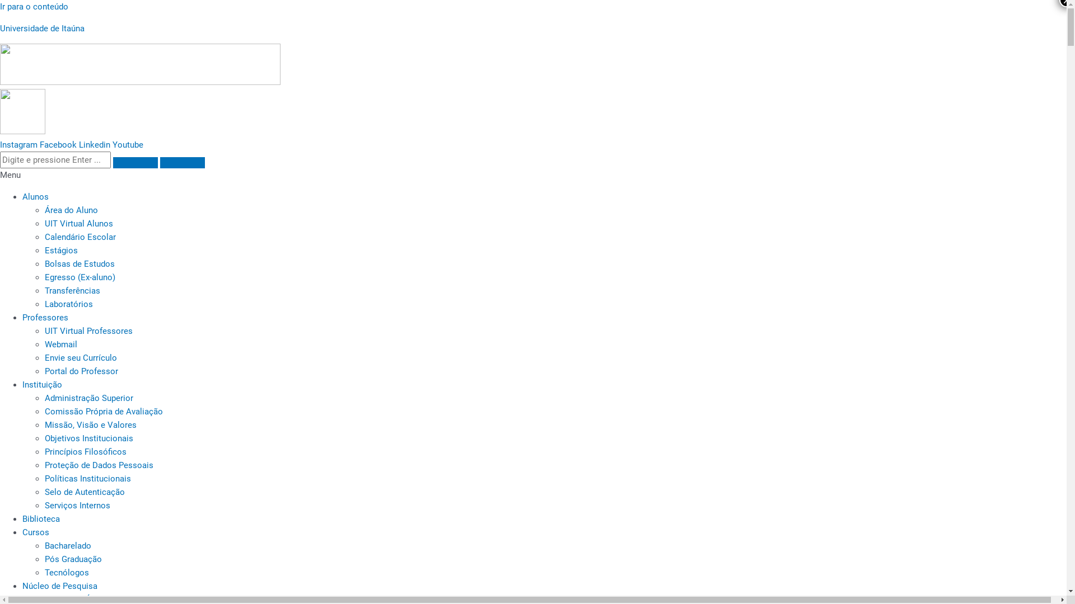 The height and width of the screenshot is (604, 1075). Describe the element at coordinates (45, 318) in the screenshot. I see `Professores` at that location.